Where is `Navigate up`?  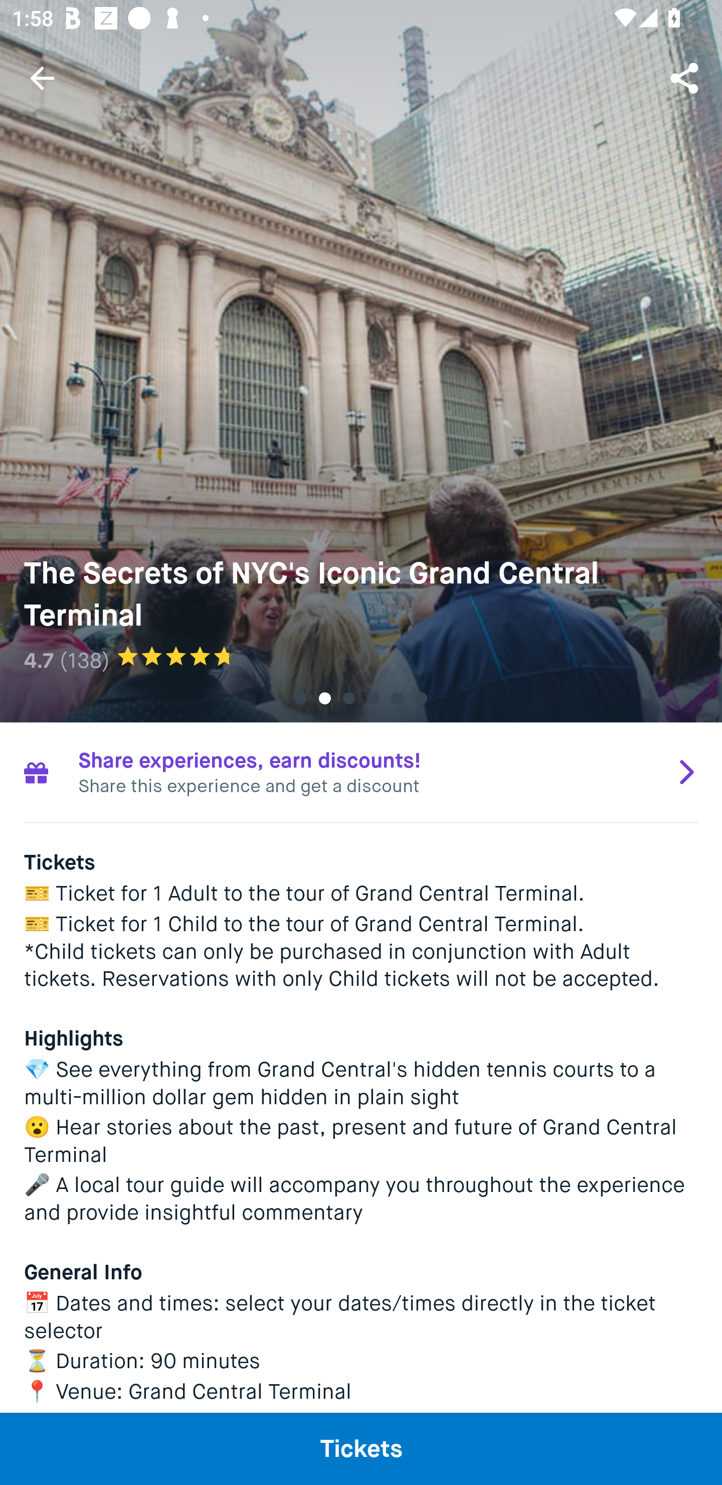 Navigate up is located at coordinates (42, 78).